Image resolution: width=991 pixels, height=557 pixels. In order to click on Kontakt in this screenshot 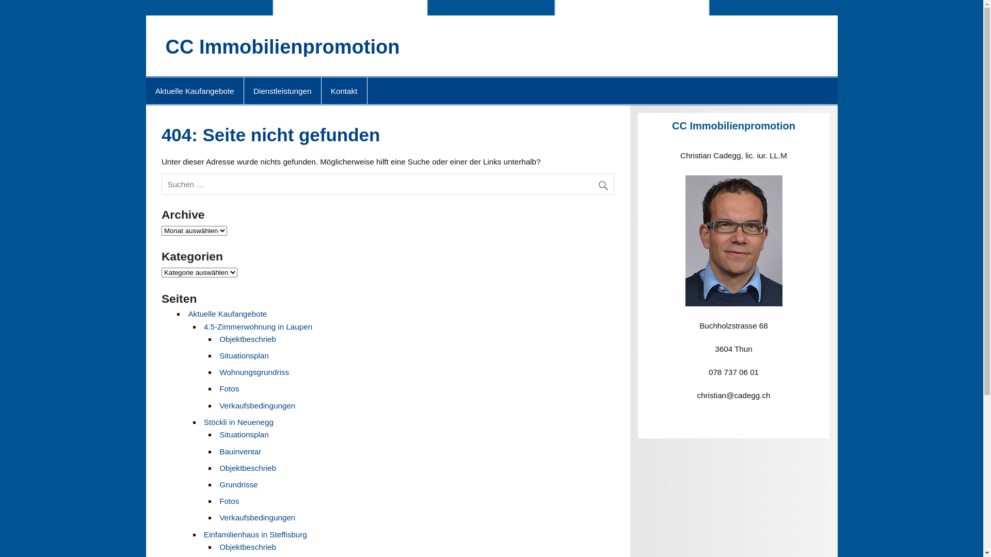, I will do `click(344, 91)`.